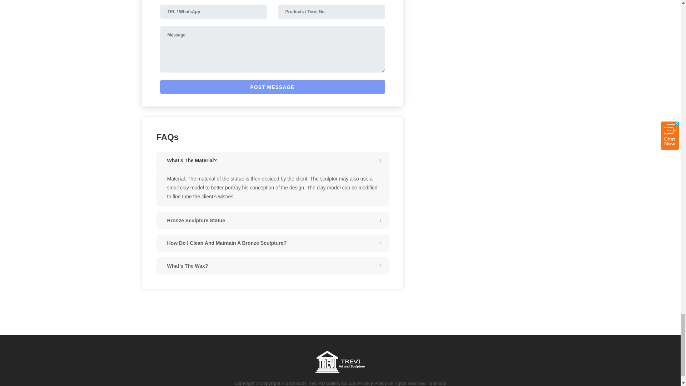  I want to click on Bronze Sculpture Statue, so click(272, 220).